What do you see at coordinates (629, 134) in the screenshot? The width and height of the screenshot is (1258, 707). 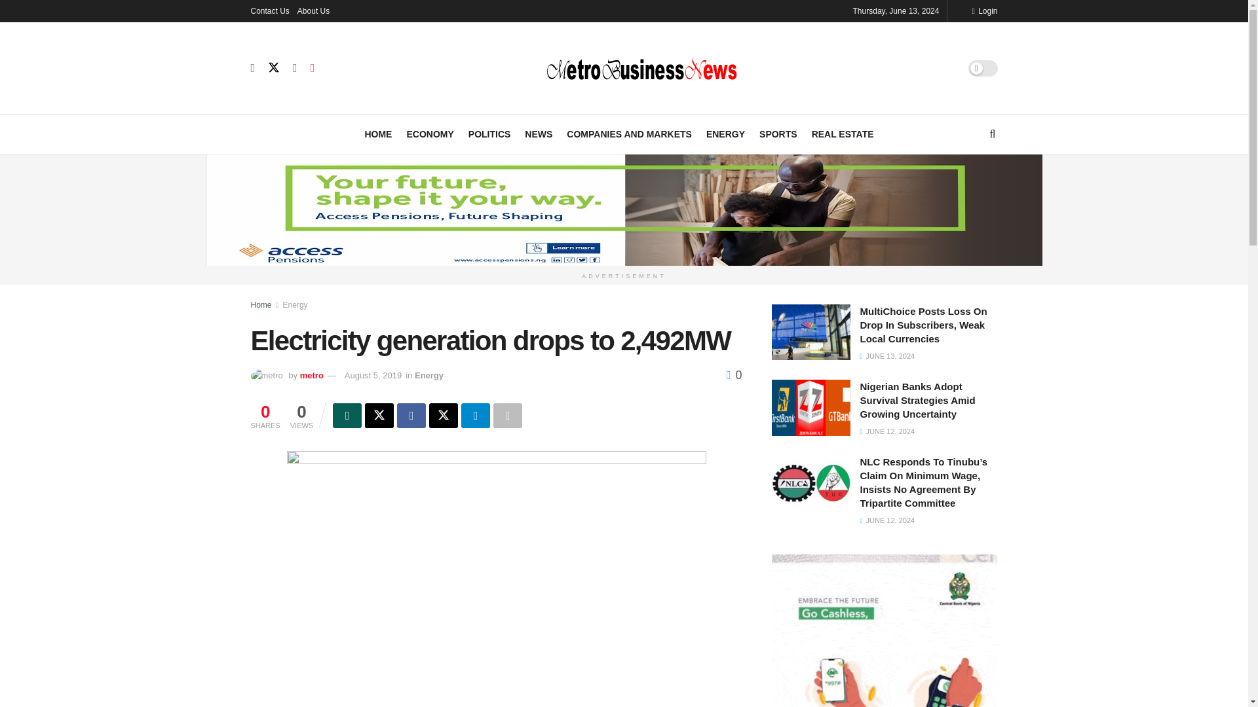 I see `COMPANIES AND MARKETS` at bounding box center [629, 134].